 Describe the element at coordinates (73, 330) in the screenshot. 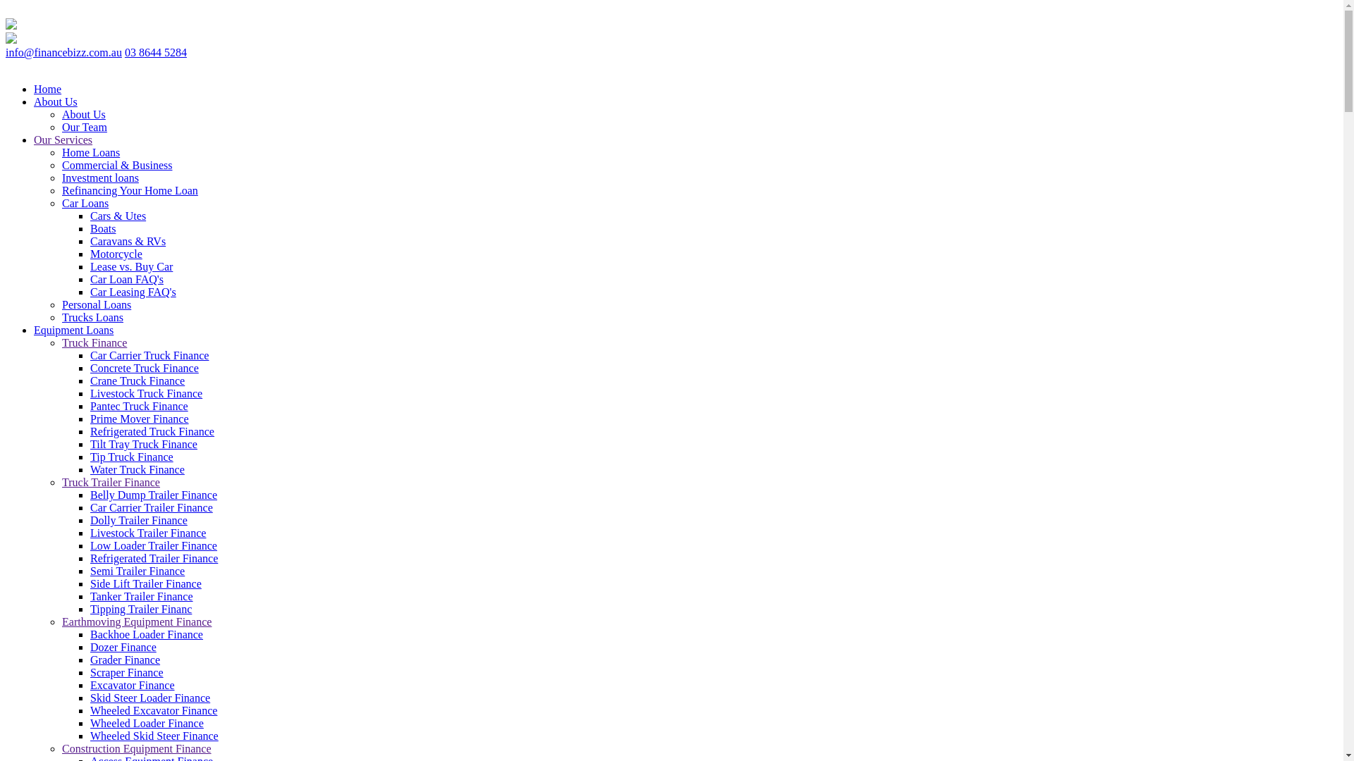

I see `Equipment Loans` at that location.